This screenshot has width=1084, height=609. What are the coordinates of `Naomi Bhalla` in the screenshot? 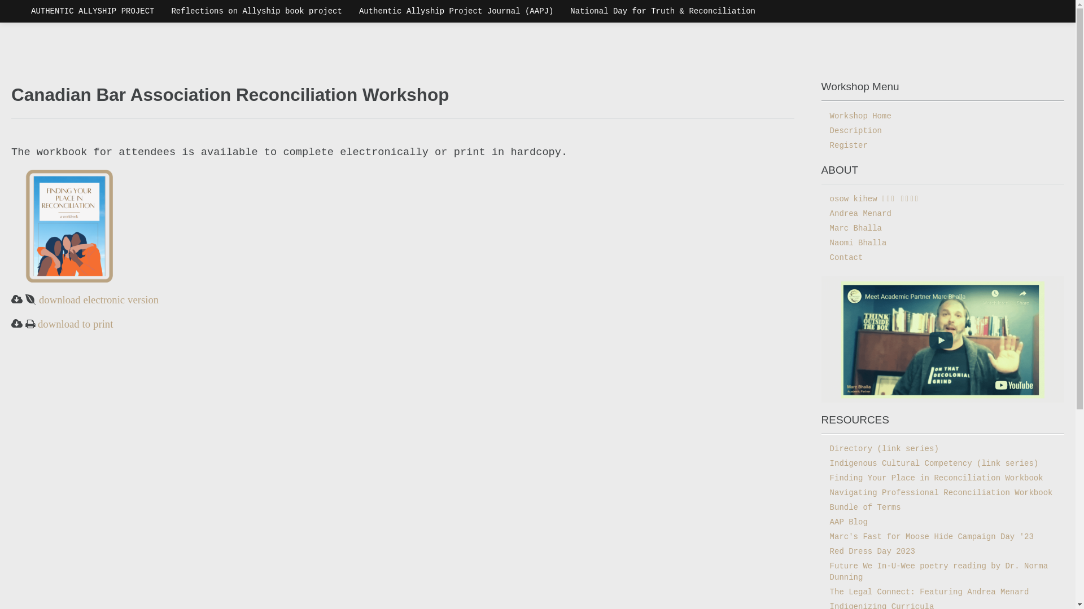 It's located at (943, 243).